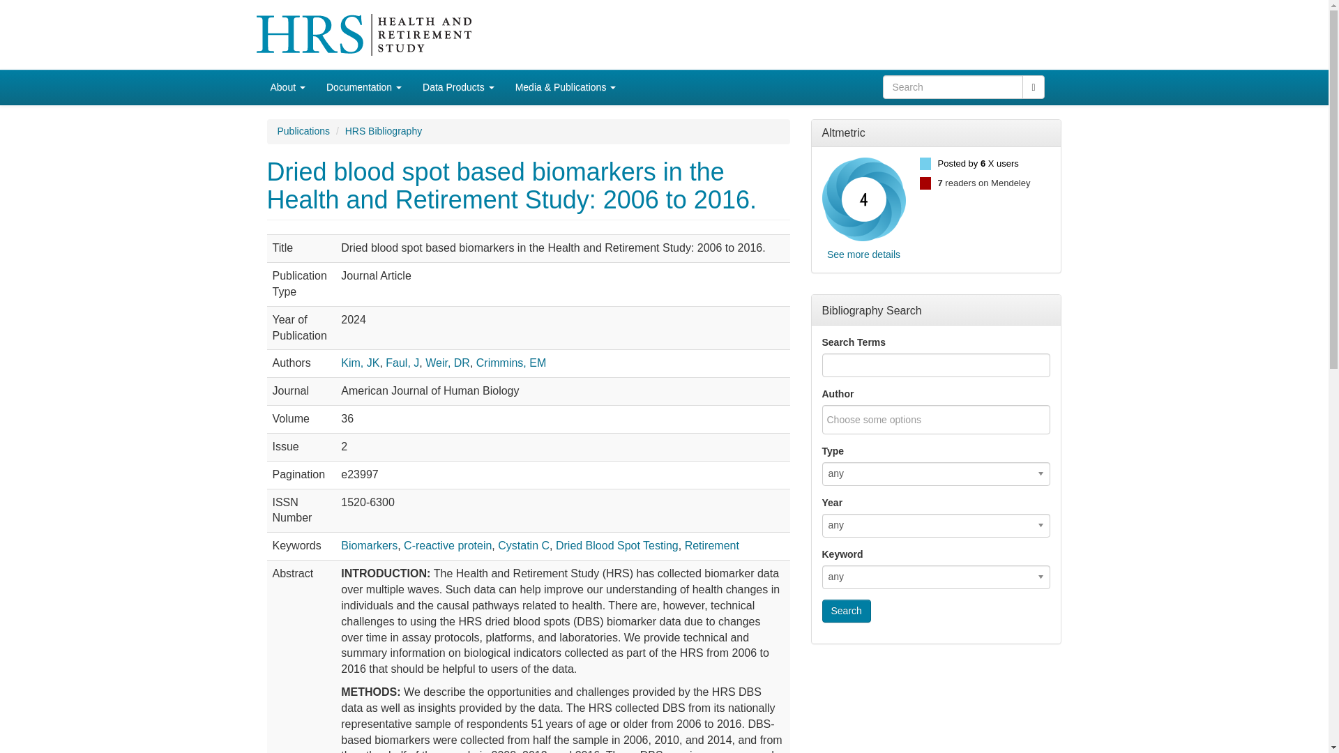 The image size is (1339, 753). What do you see at coordinates (883, 419) in the screenshot?
I see `Choose some options` at bounding box center [883, 419].